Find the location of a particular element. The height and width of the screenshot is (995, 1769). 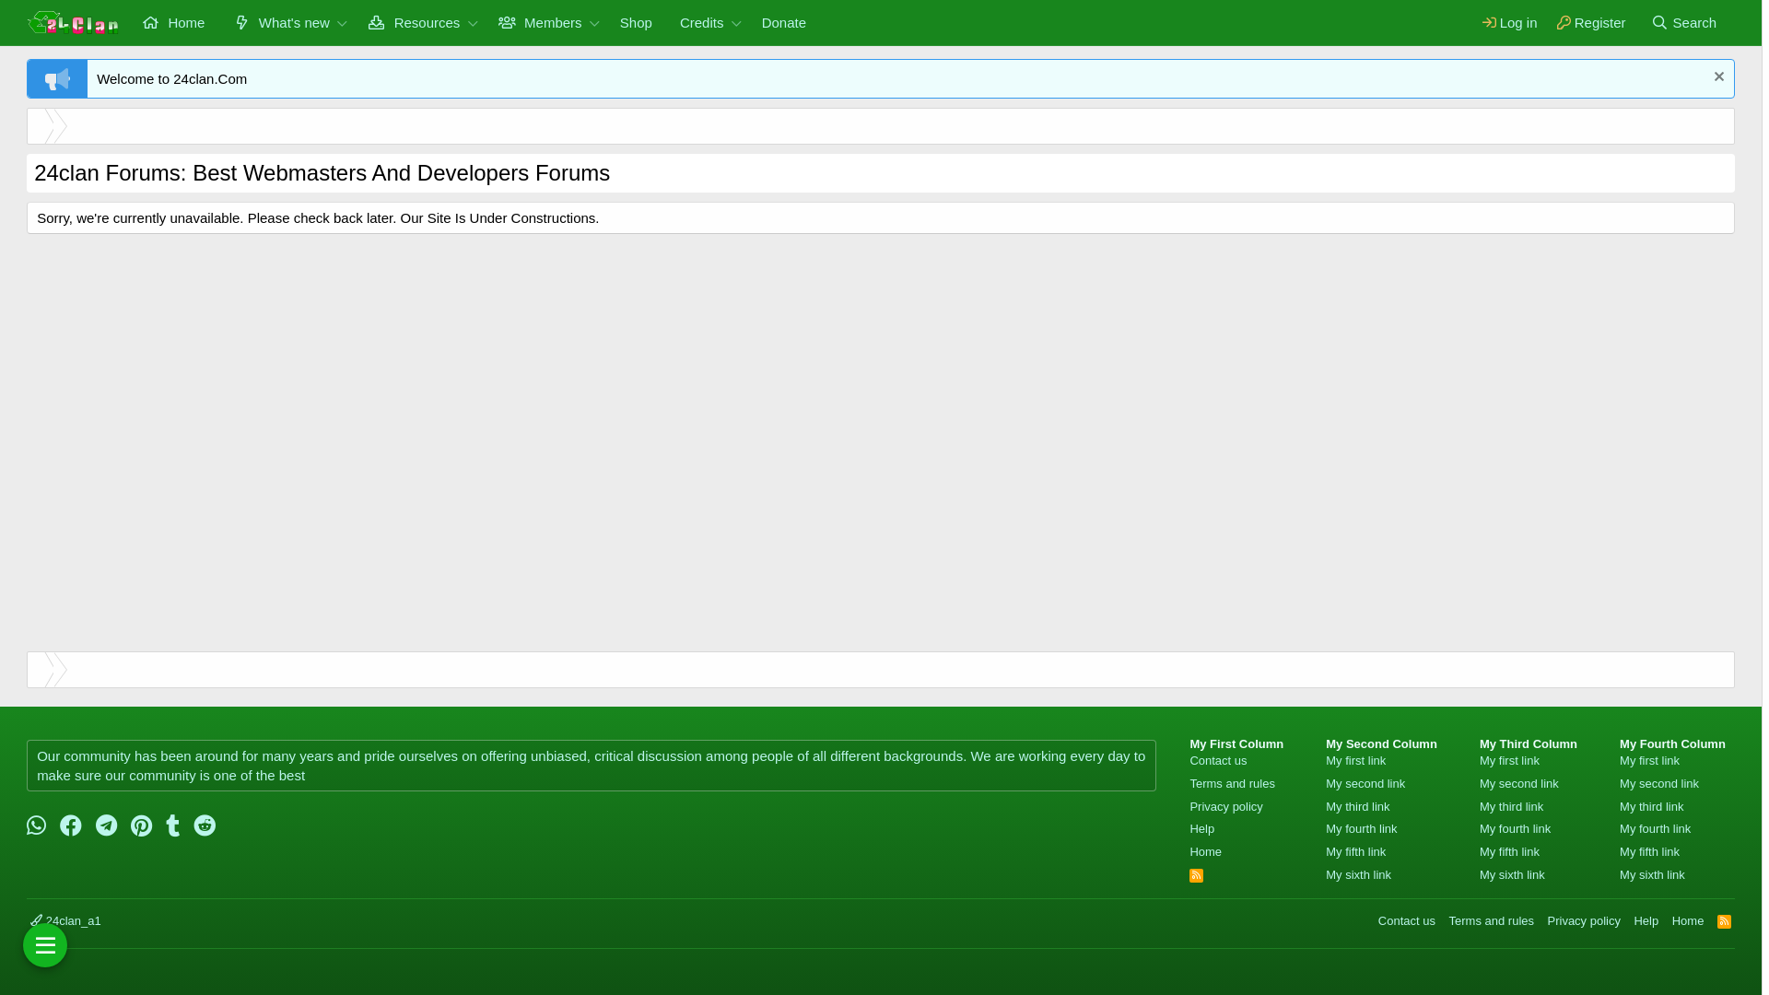

Resources is located at coordinates (407, 22).